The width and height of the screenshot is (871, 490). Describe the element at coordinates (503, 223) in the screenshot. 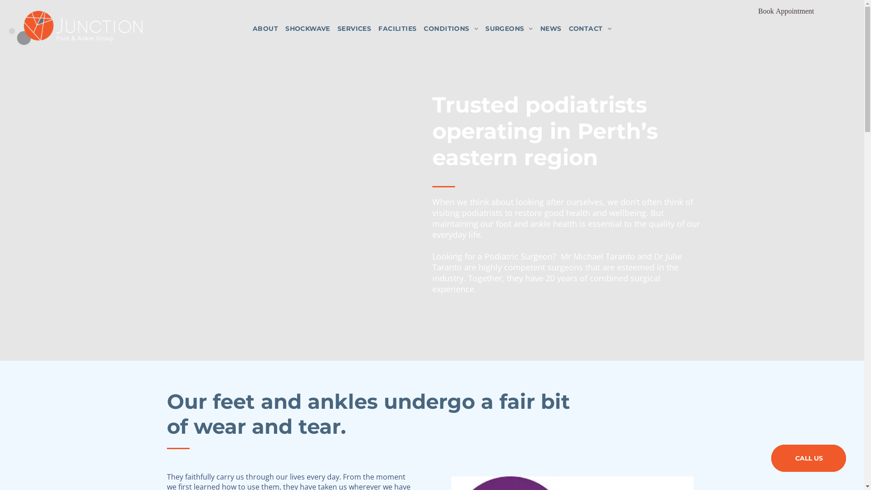

I see `foot` at that location.